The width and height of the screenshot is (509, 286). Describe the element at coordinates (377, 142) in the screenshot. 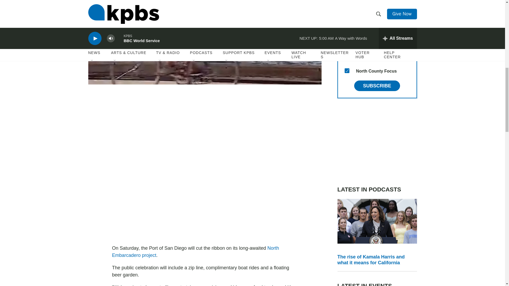

I see `3rd party ad content` at that location.